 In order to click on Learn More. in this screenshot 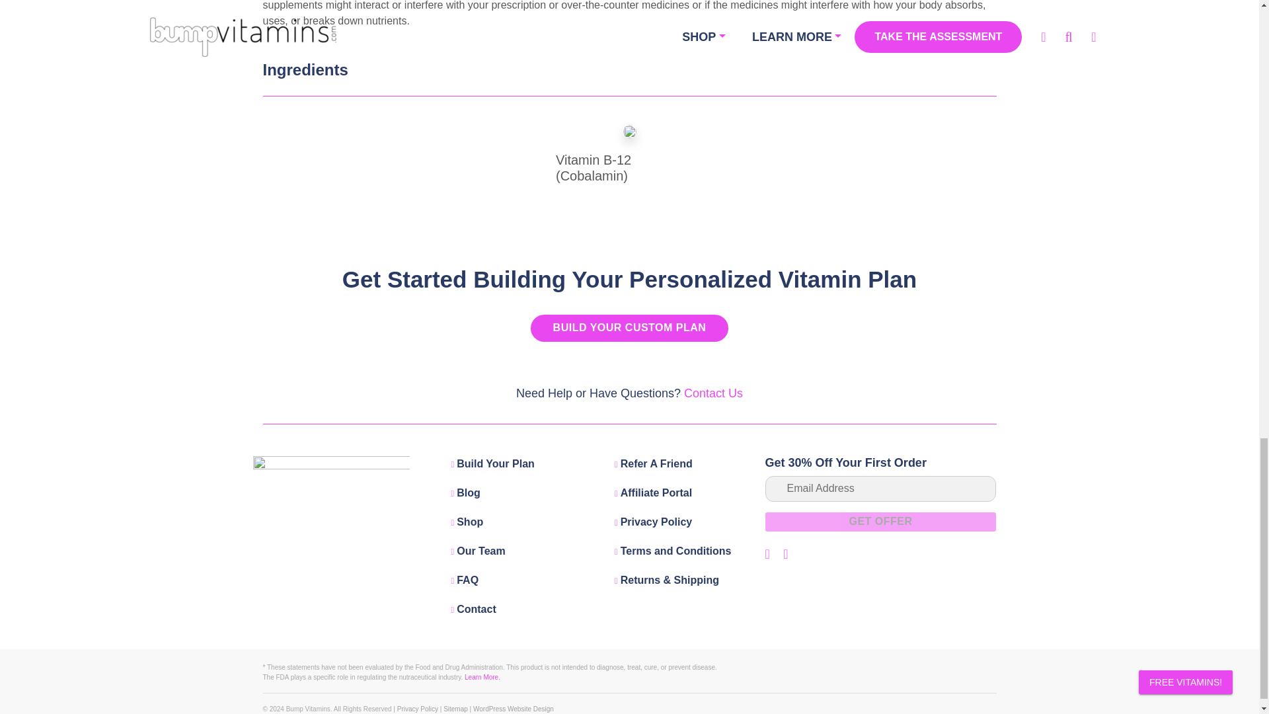, I will do `click(482, 677)`.